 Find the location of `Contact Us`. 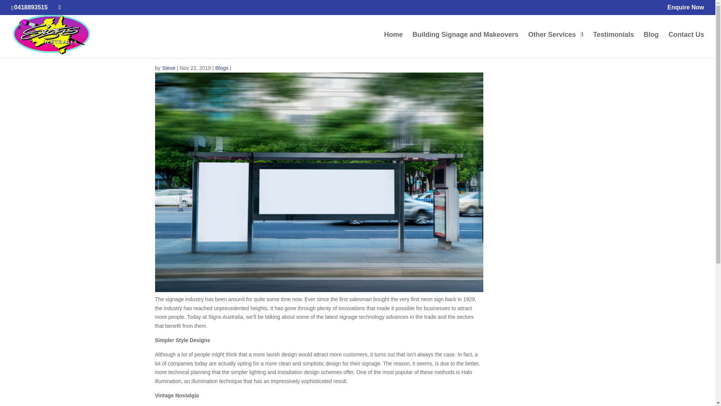

Contact Us is located at coordinates (686, 45).